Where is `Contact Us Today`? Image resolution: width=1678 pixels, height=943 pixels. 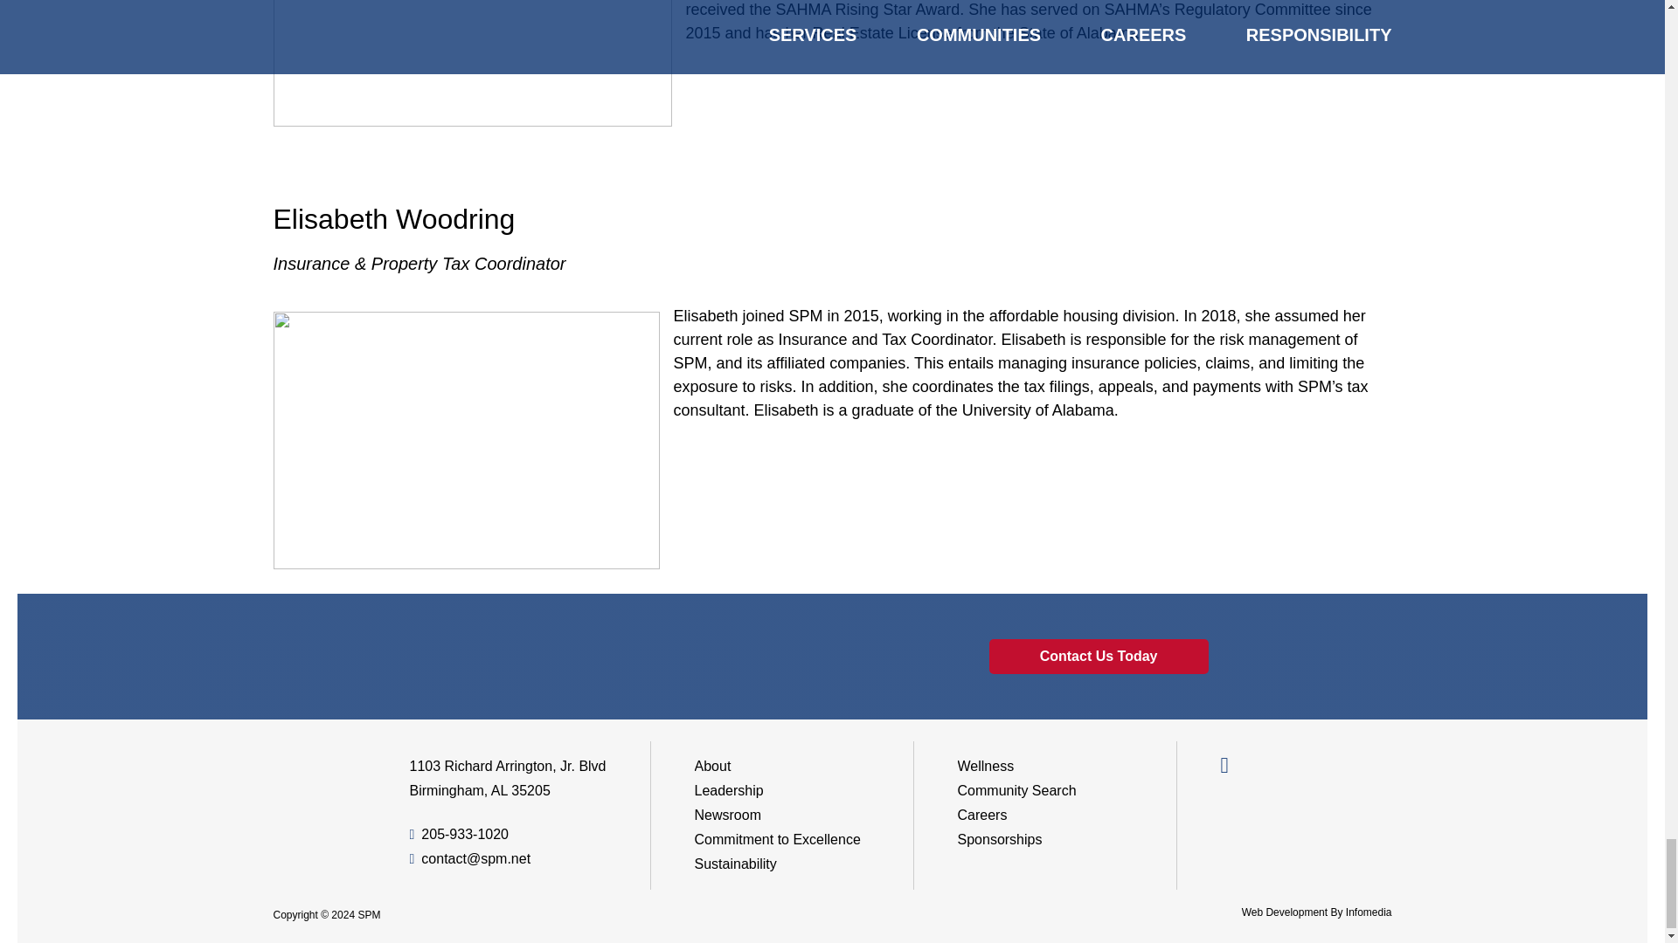 Contact Us Today is located at coordinates (1099, 657).